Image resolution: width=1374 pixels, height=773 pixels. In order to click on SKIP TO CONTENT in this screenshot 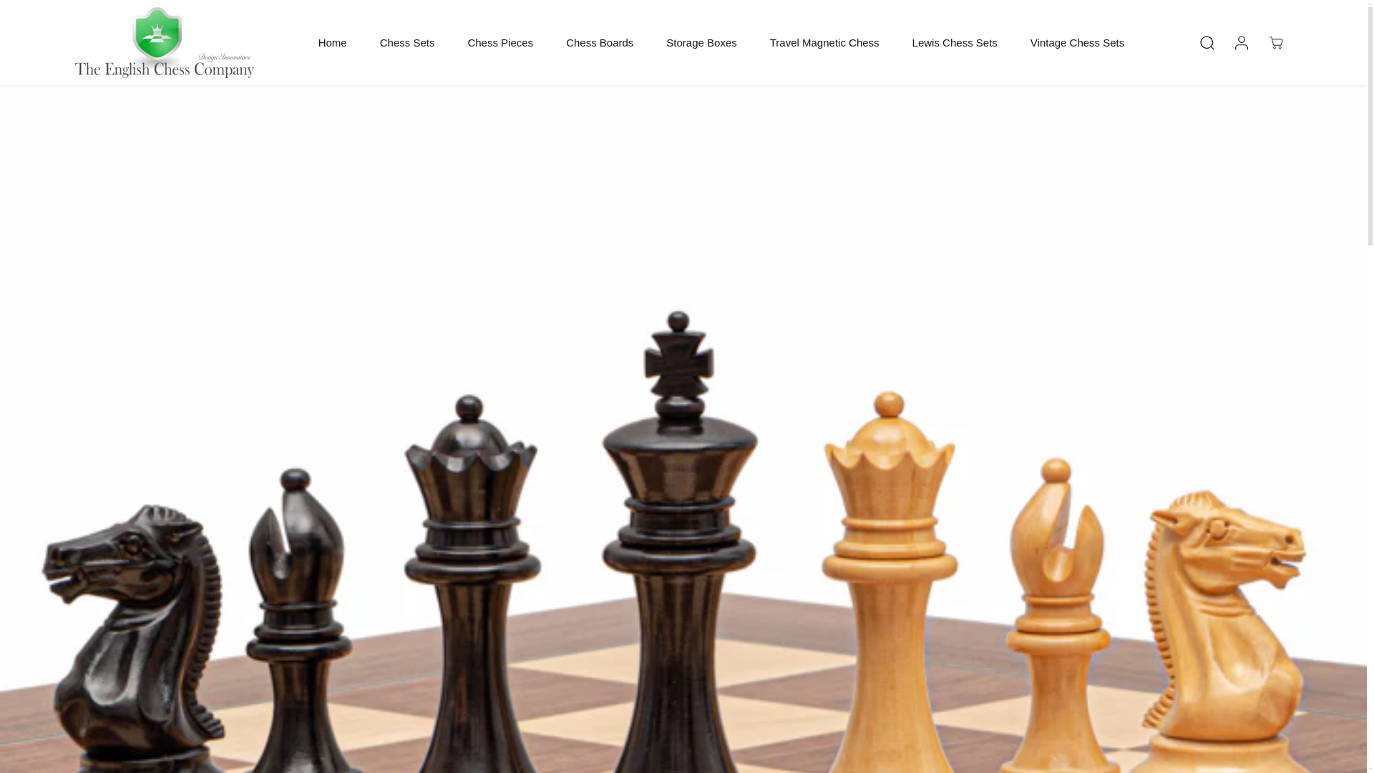, I will do `click(57, 17)`.